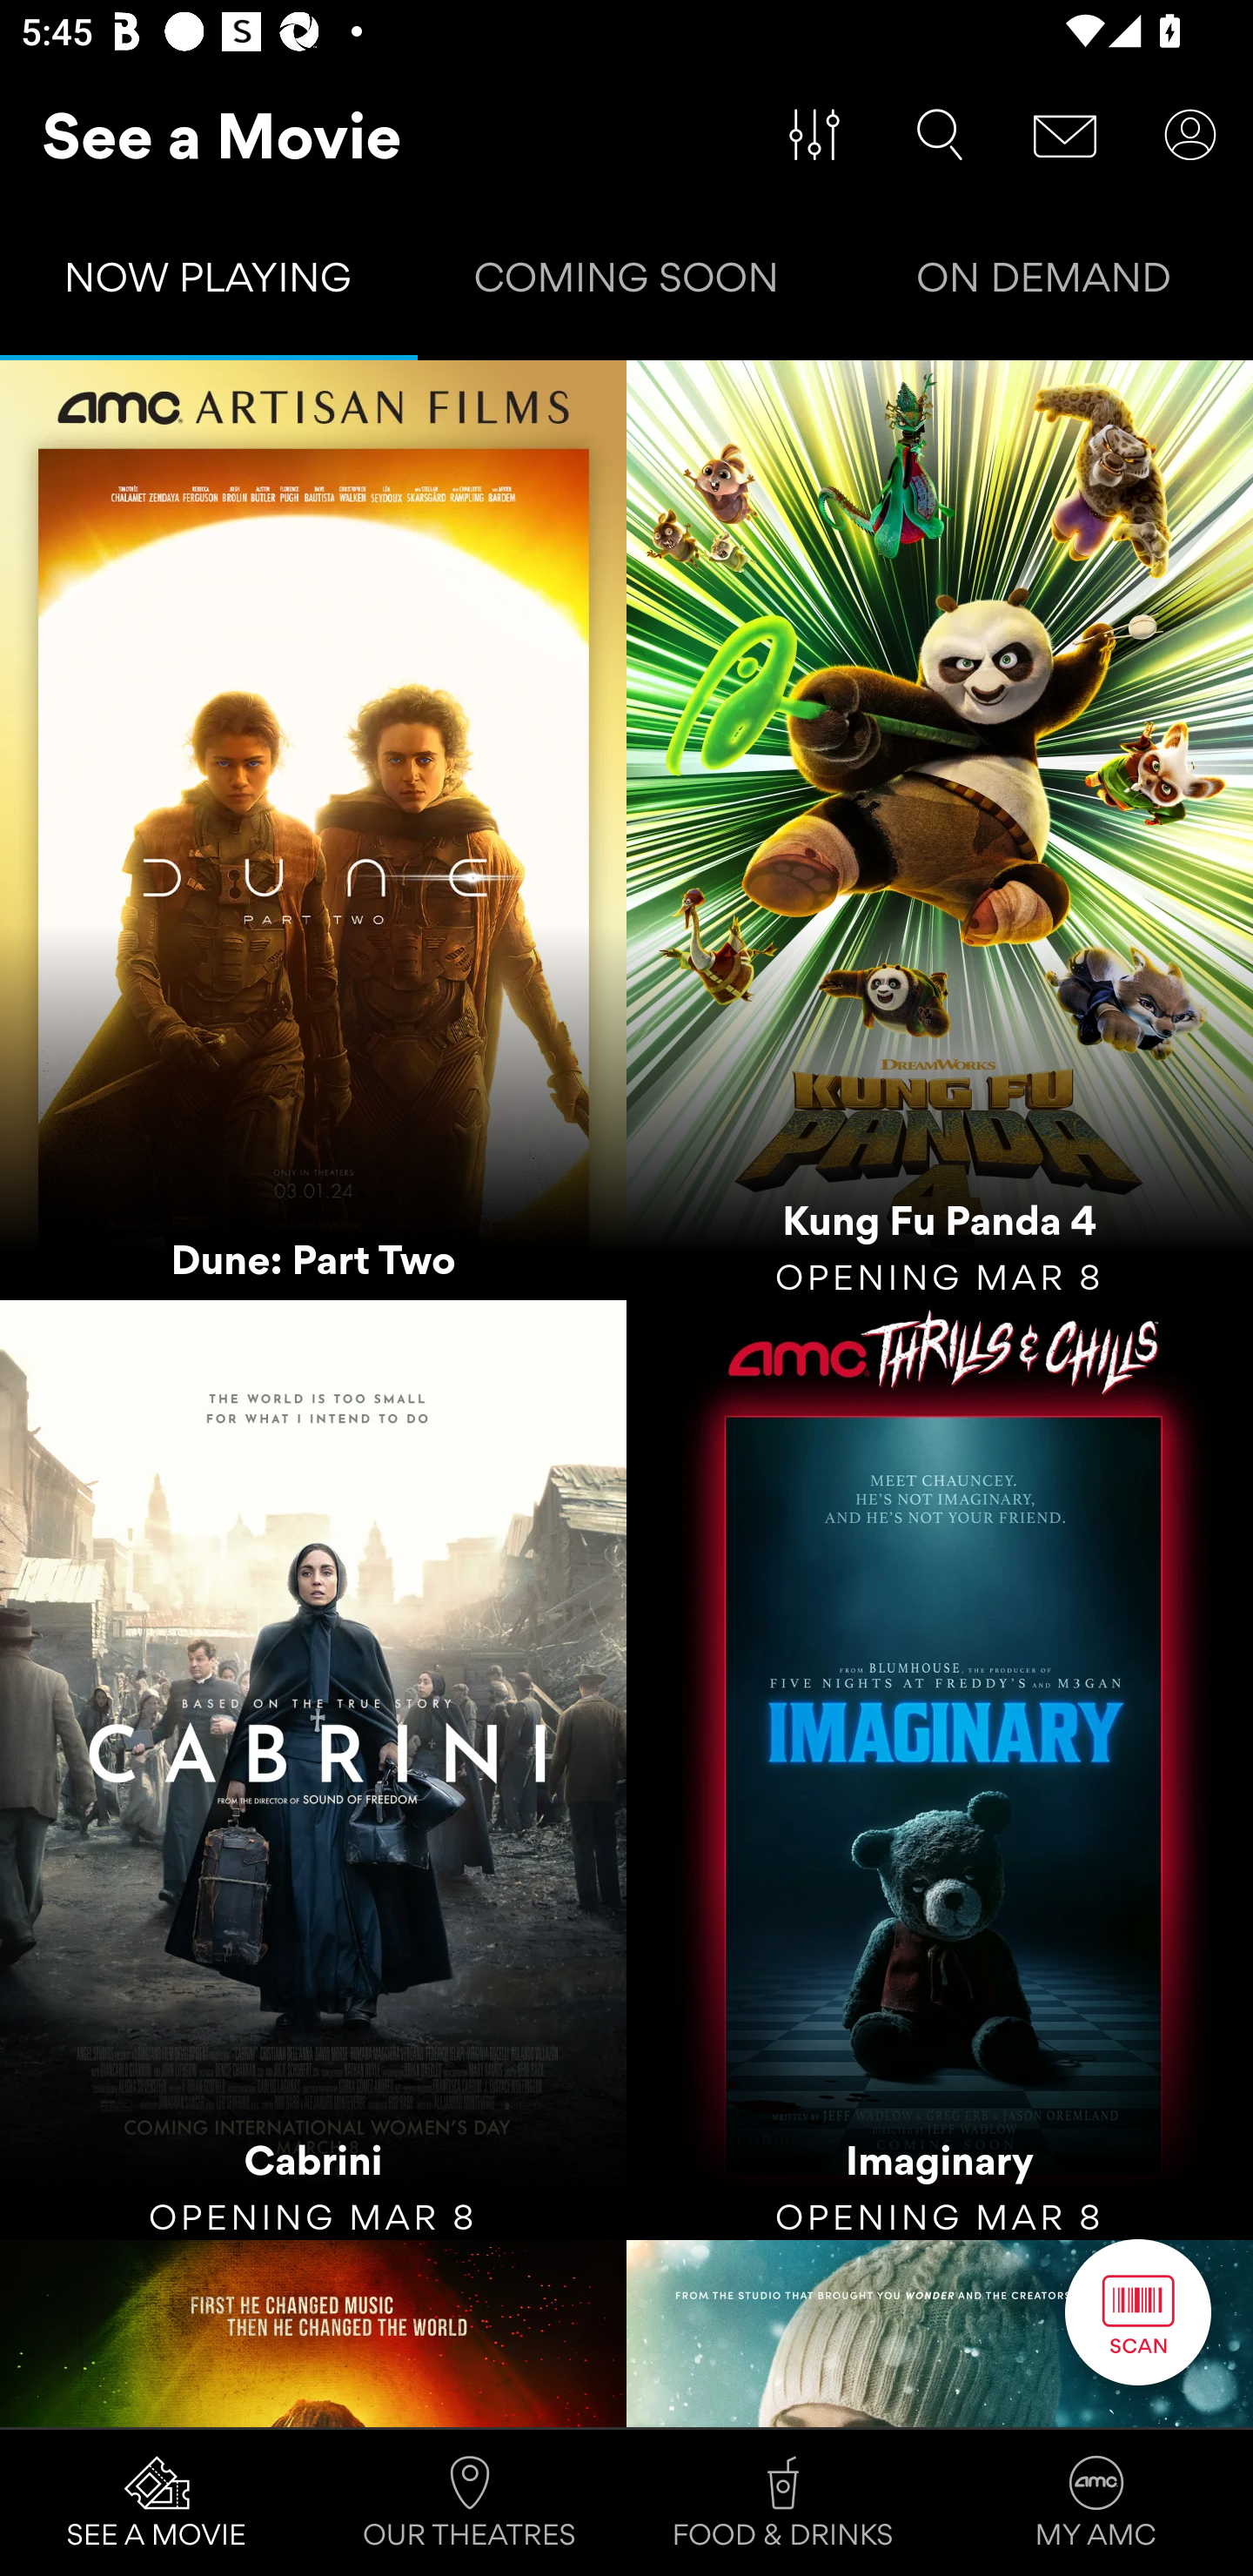 The width and height of the screenshot is (1253, 2576). What do you see at coordinates (157, 2503) in the screenshot?
I see `SEE A MOVIE
Tab 1 of 4` at bounding box center [157, 2503].